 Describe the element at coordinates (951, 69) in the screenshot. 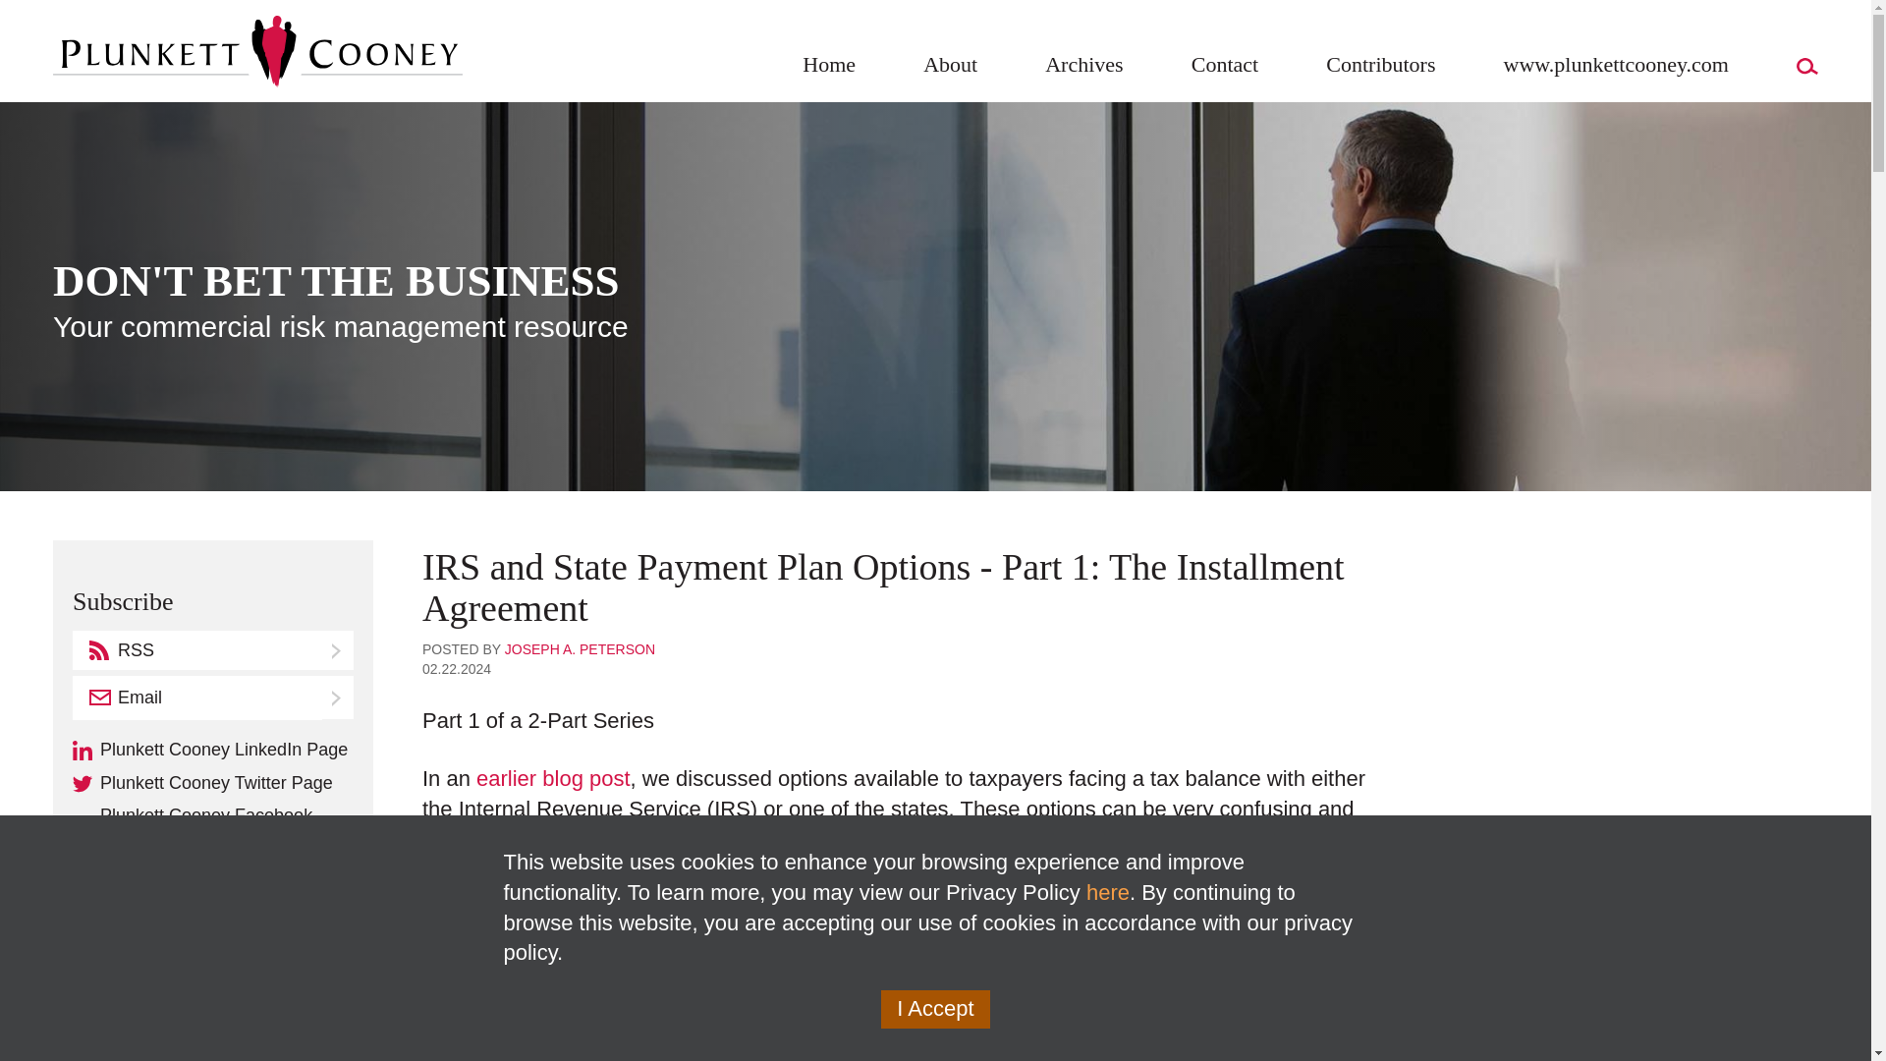

I see `About` at that location.